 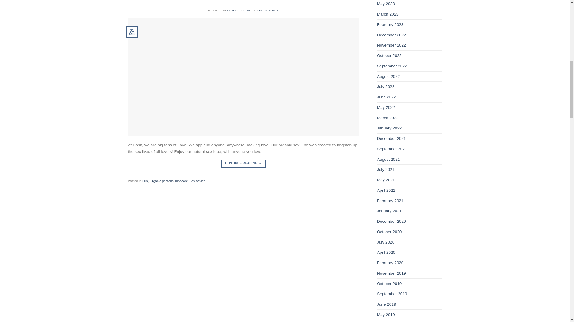 What do you see at coordinates (269, 10) in the screenshot?
I see `BONK ADMIN` at bounding box center [269, 10].